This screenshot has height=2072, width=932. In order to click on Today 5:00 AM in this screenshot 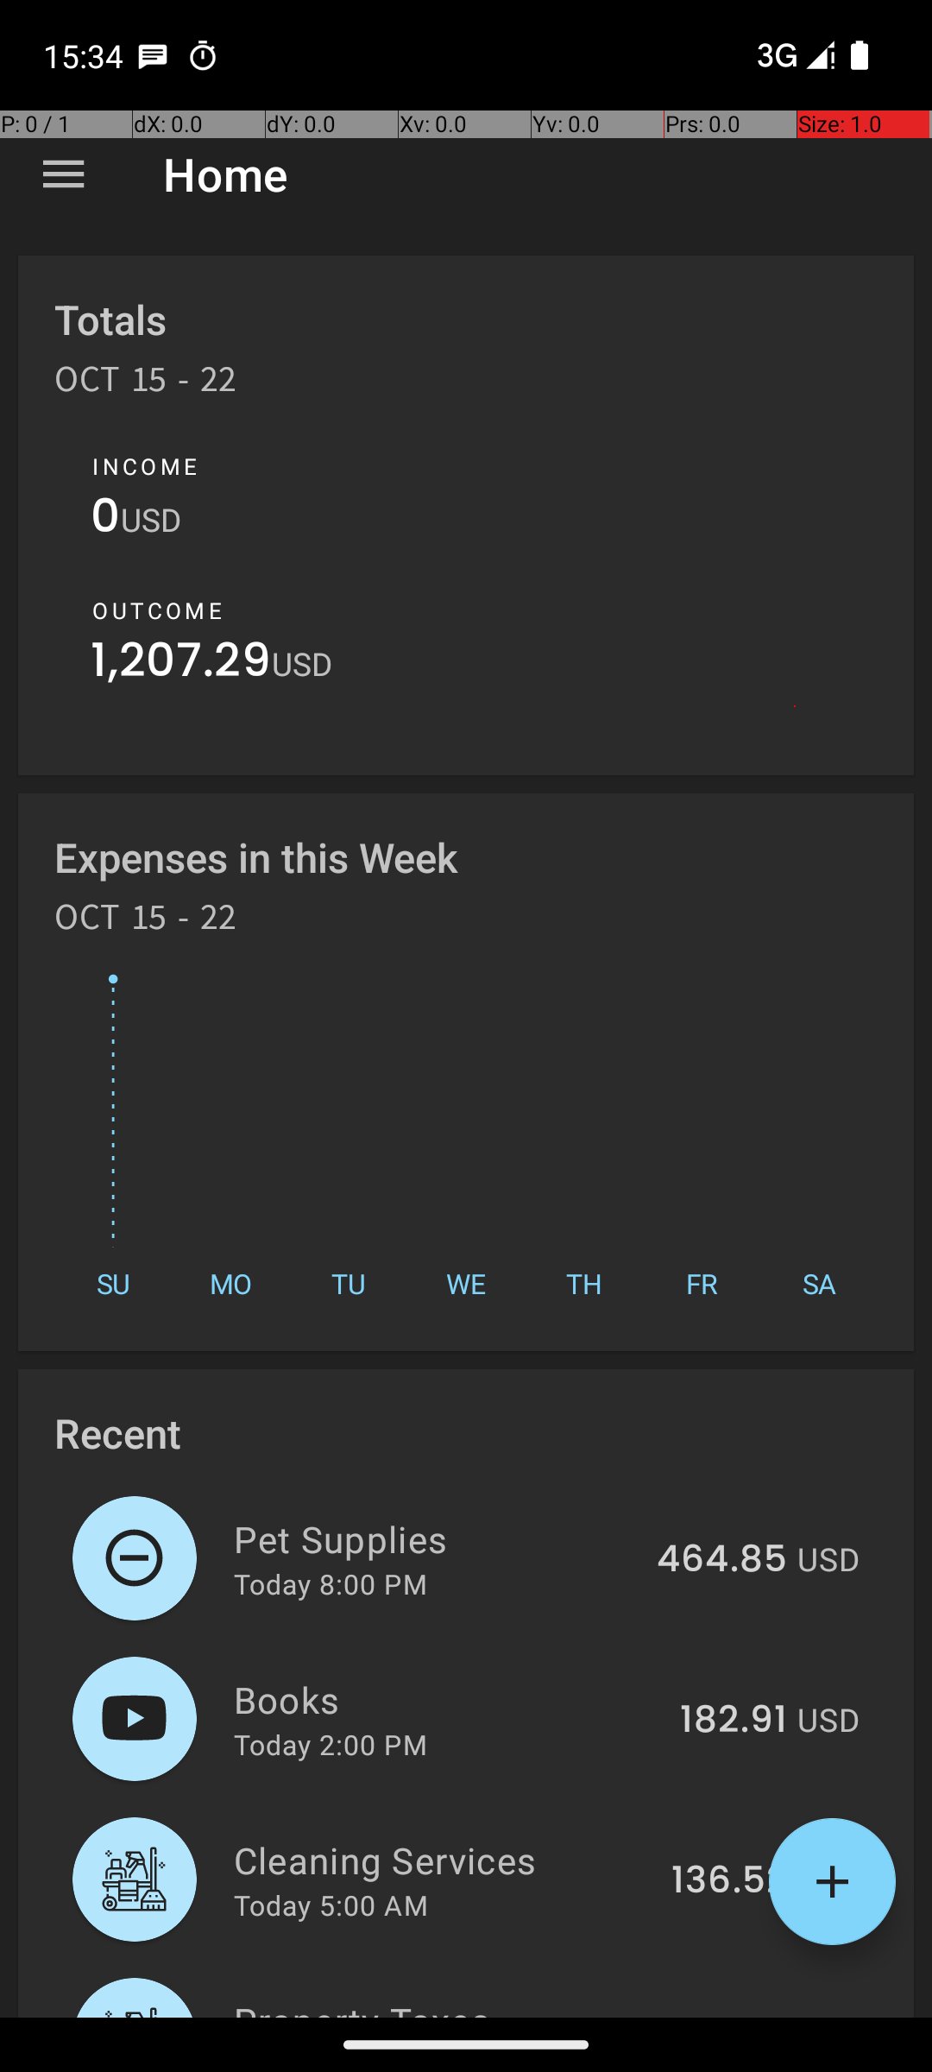, I will do `click(331, 1905)`.